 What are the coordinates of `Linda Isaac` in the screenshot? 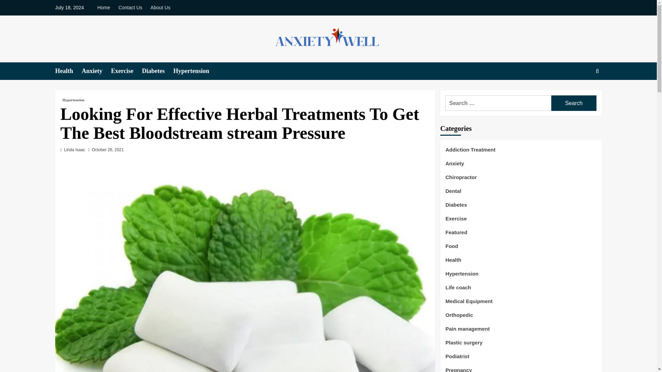 It's located at (74, 149).